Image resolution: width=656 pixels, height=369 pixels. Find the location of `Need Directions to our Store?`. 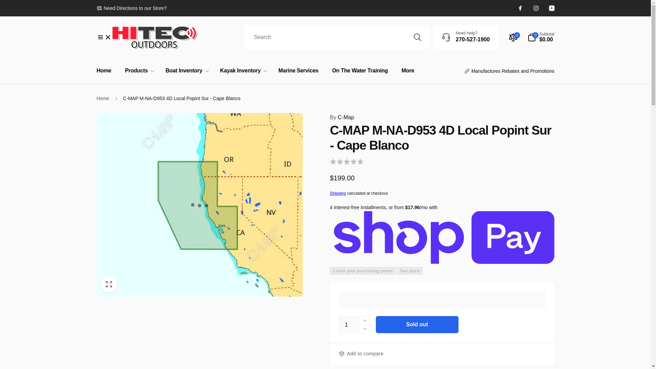

Need Directions to our Store? is located at coordinates (131, 8).